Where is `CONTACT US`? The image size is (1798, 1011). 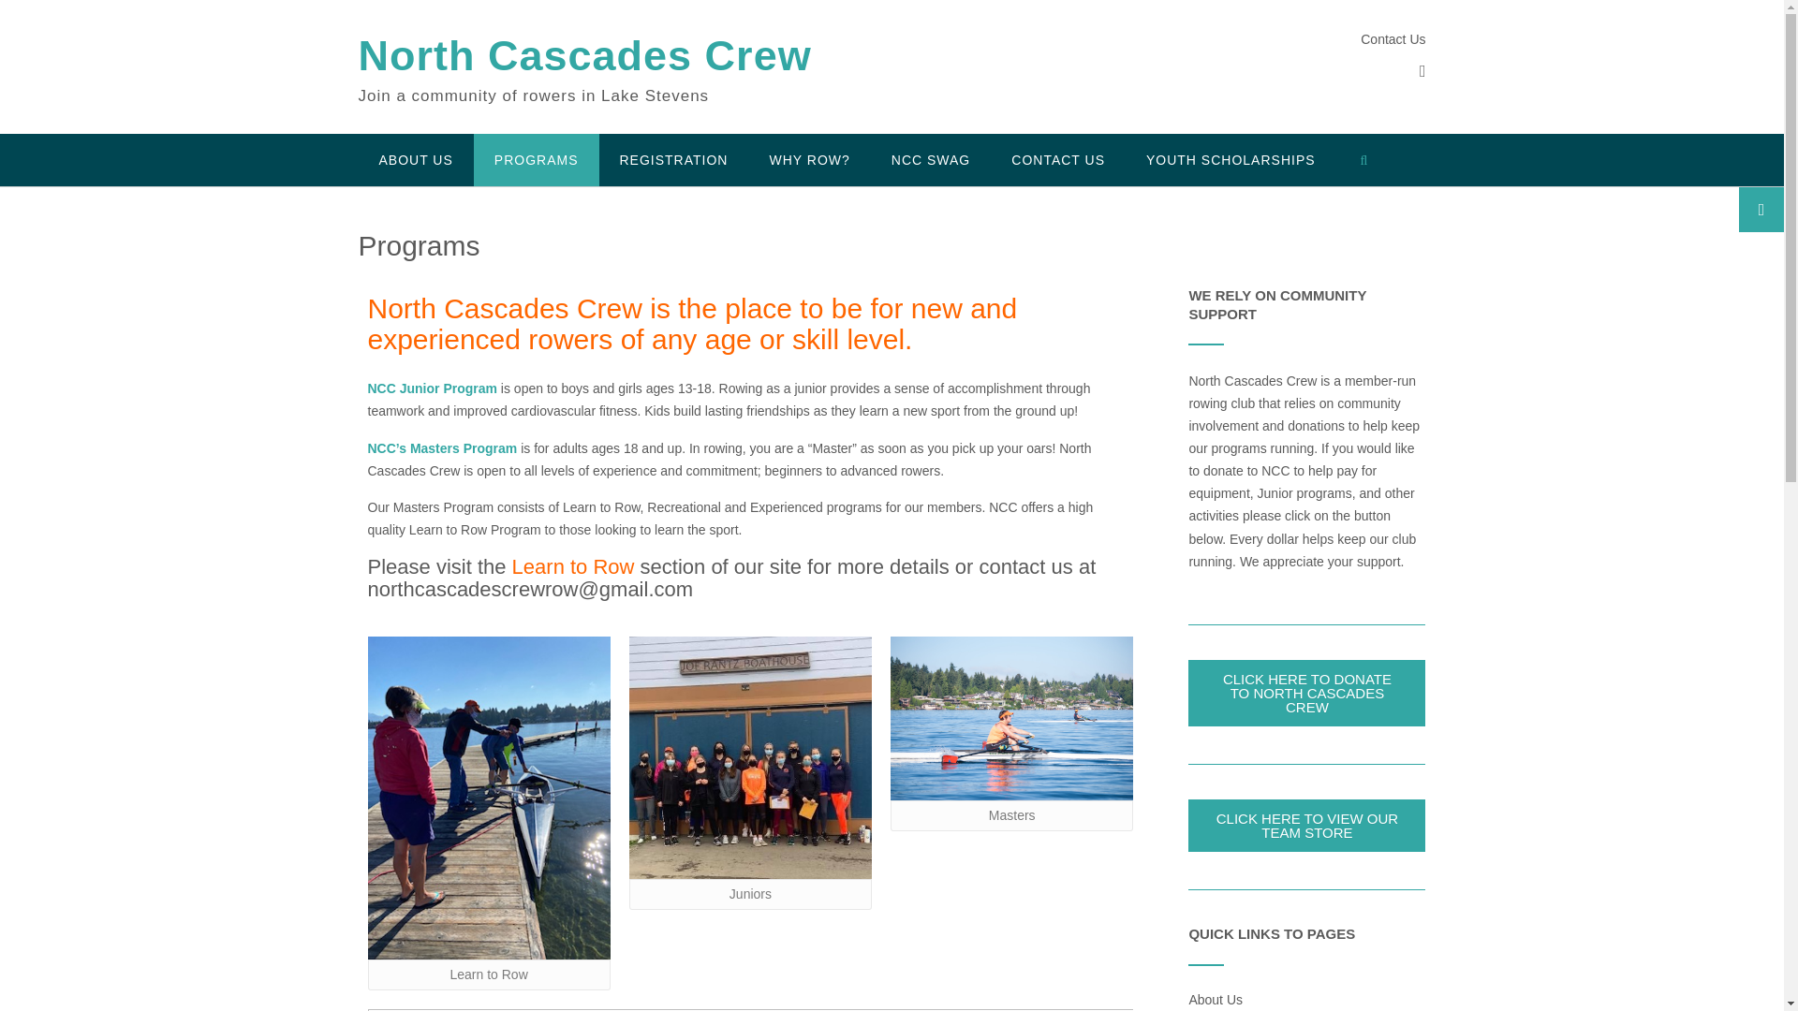 CONTACT US is located at coordinates (1057, 159).